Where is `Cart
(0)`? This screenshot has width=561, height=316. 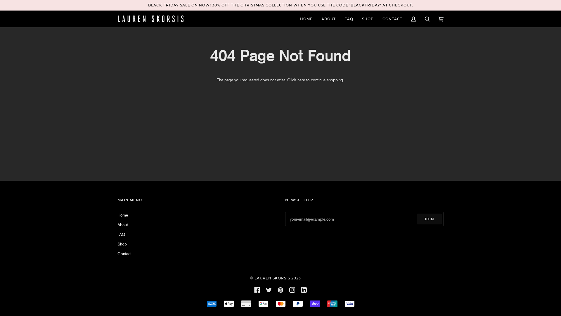 Cart
(0) is located at coordinates (441, 19).